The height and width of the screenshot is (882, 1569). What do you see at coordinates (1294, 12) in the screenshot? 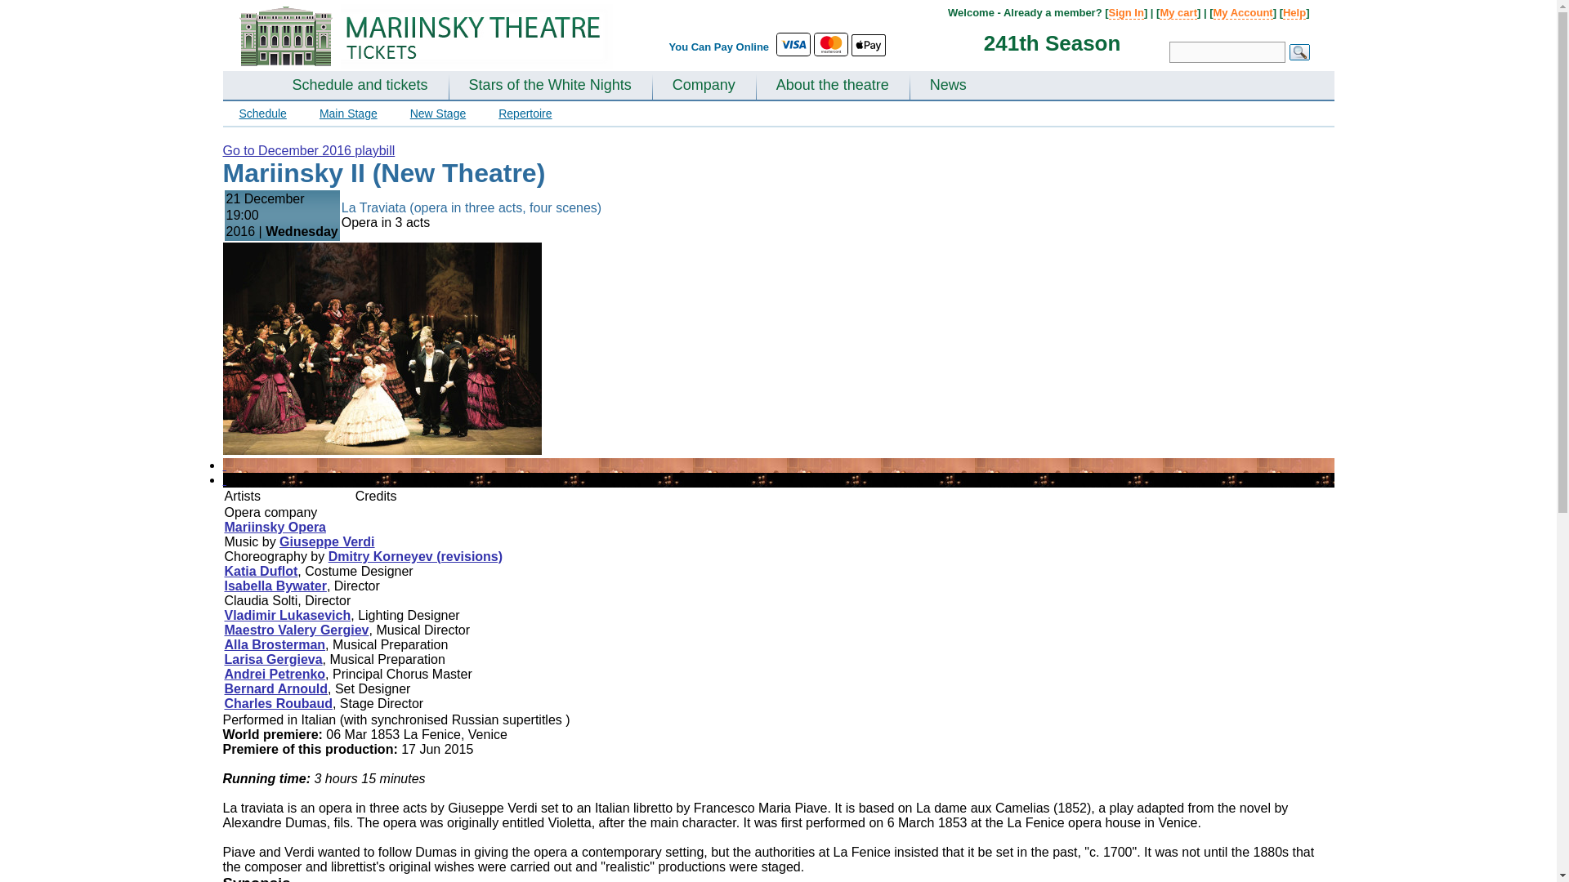
I see `Help` at bounding box center [1294, 12].